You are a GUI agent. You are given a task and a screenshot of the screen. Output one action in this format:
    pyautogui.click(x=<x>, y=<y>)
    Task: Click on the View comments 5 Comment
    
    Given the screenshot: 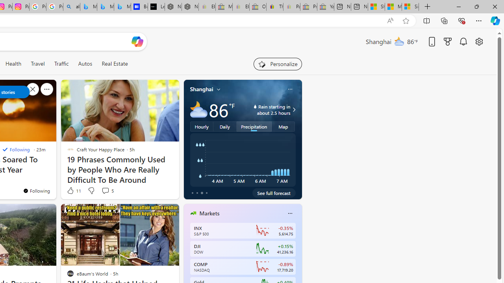 What is the action you would take?
    pyautogui.click(x=107, y=190)
    